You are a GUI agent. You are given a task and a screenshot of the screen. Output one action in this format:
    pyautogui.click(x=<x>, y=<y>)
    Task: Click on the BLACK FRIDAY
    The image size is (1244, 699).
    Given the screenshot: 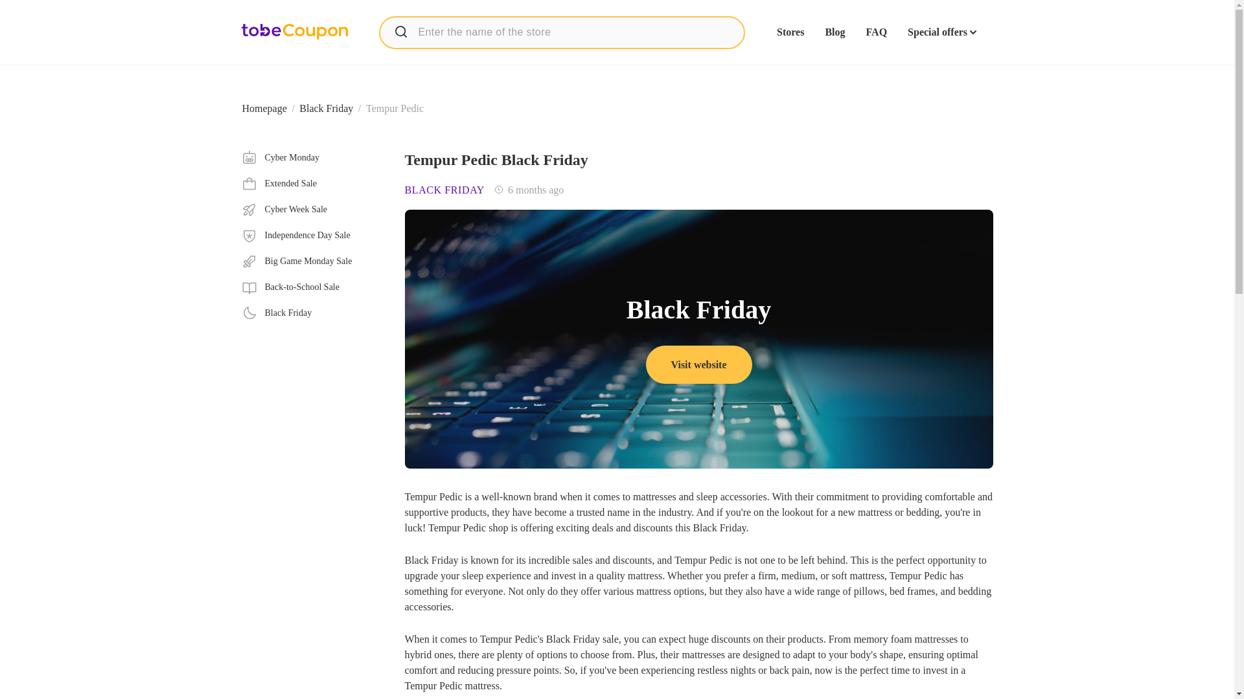 What is the action you would take?
    pyautogui.click(x=444, y=190)
    